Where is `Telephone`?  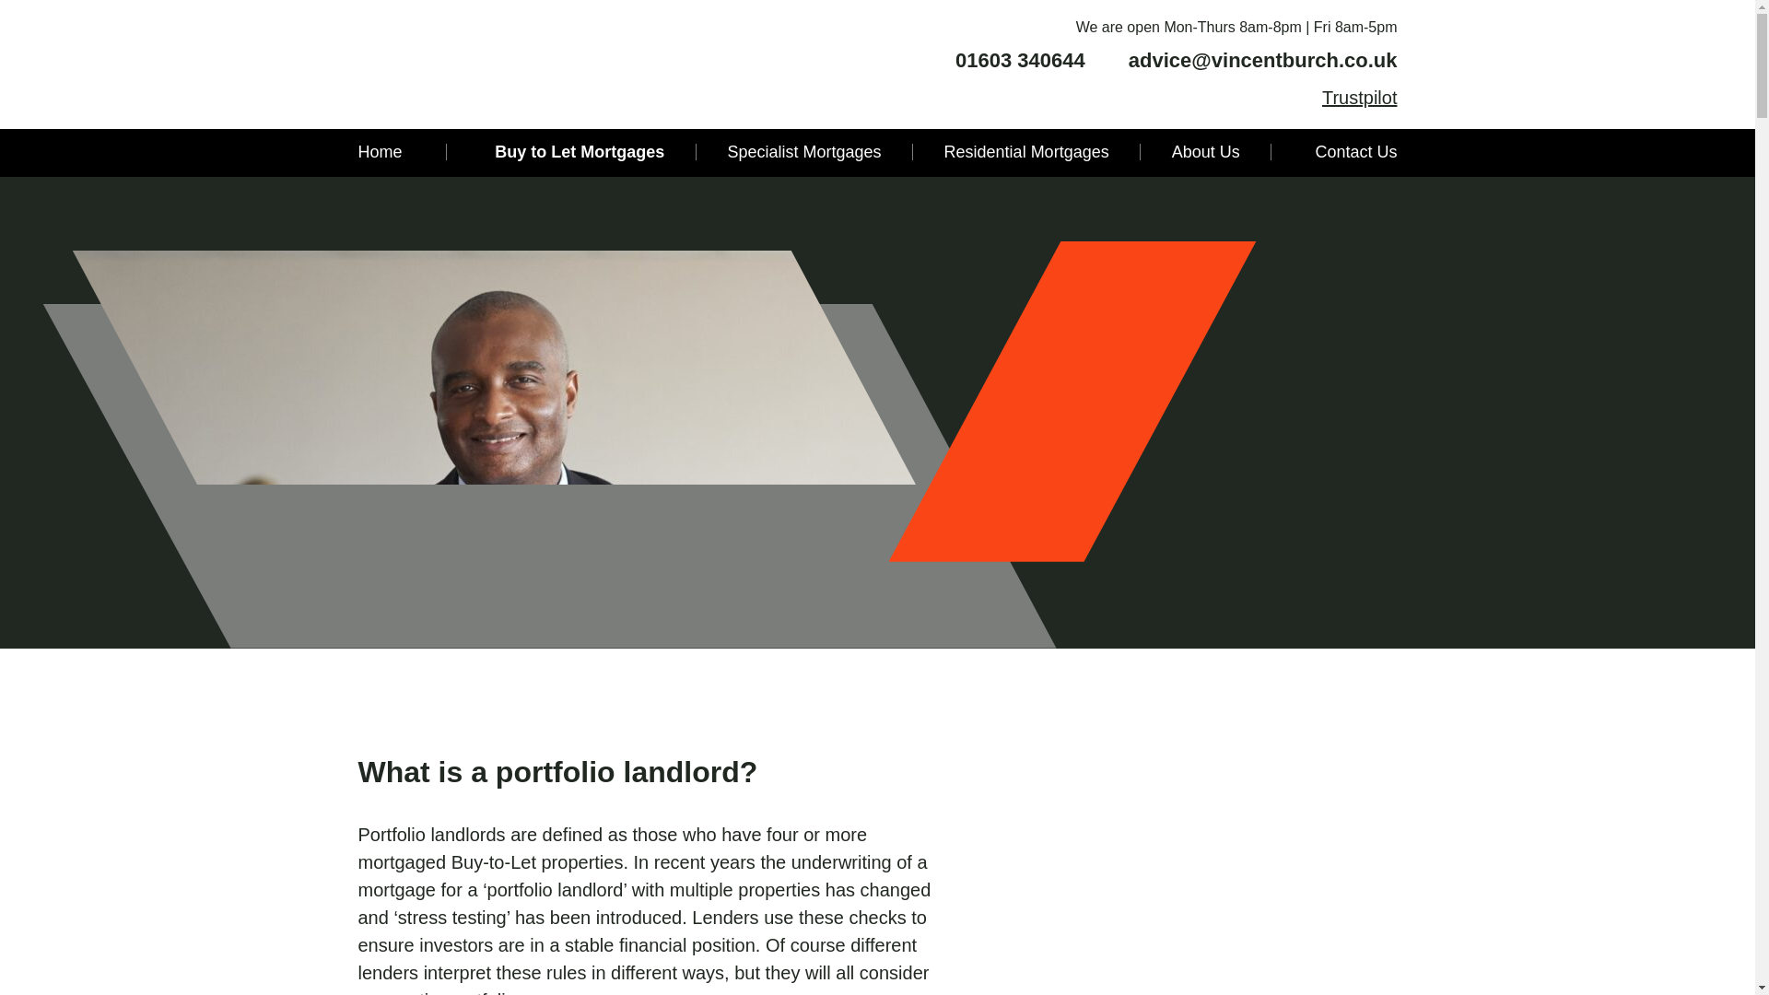 Telephone is located at coordinates (939, 61).